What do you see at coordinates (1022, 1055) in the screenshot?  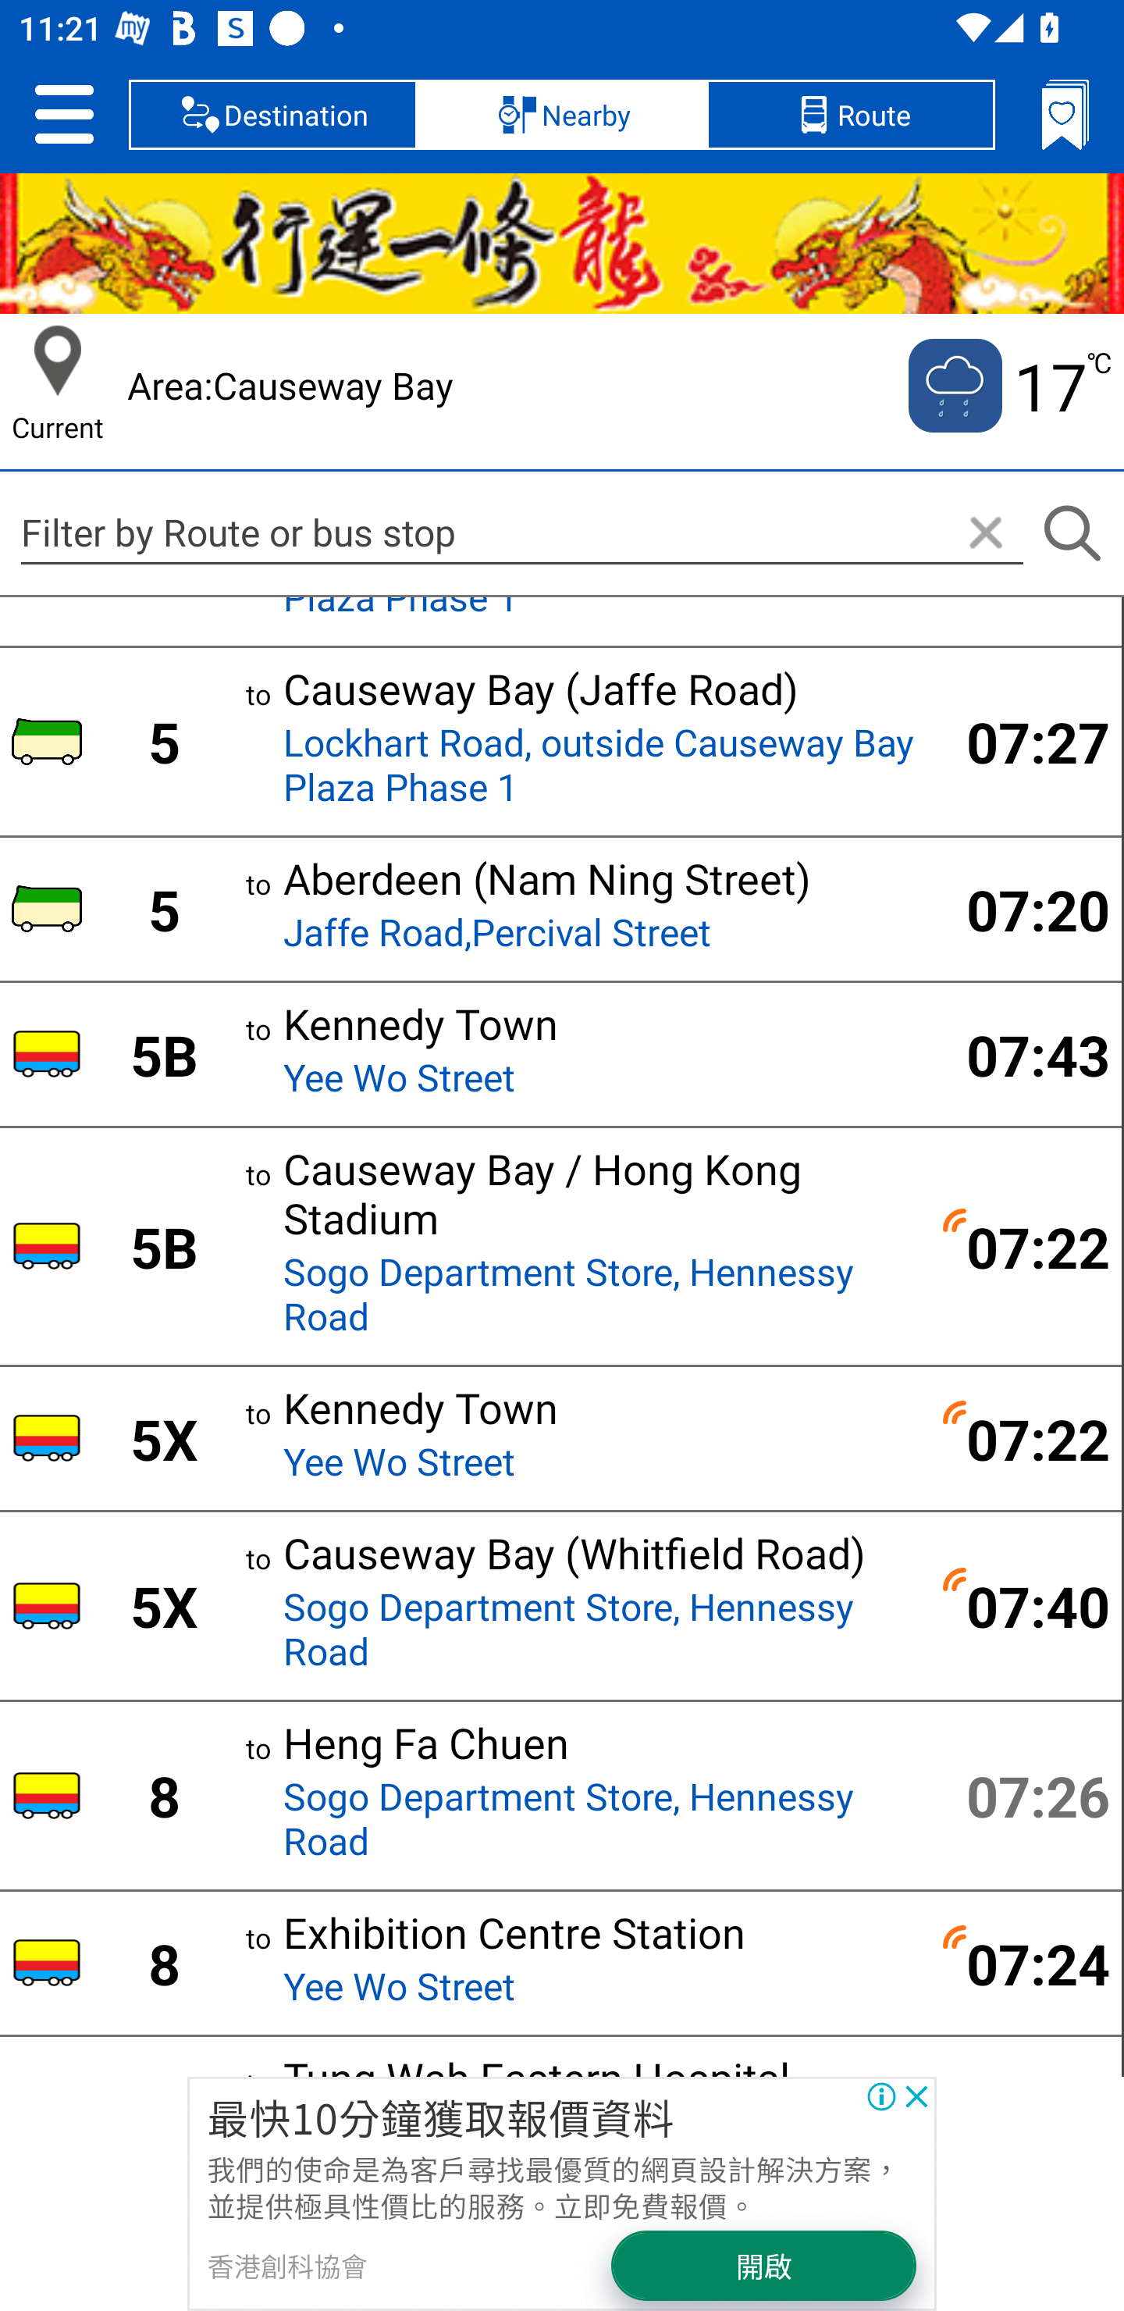 I see `07:43` at bounding box center [1022, 1055].